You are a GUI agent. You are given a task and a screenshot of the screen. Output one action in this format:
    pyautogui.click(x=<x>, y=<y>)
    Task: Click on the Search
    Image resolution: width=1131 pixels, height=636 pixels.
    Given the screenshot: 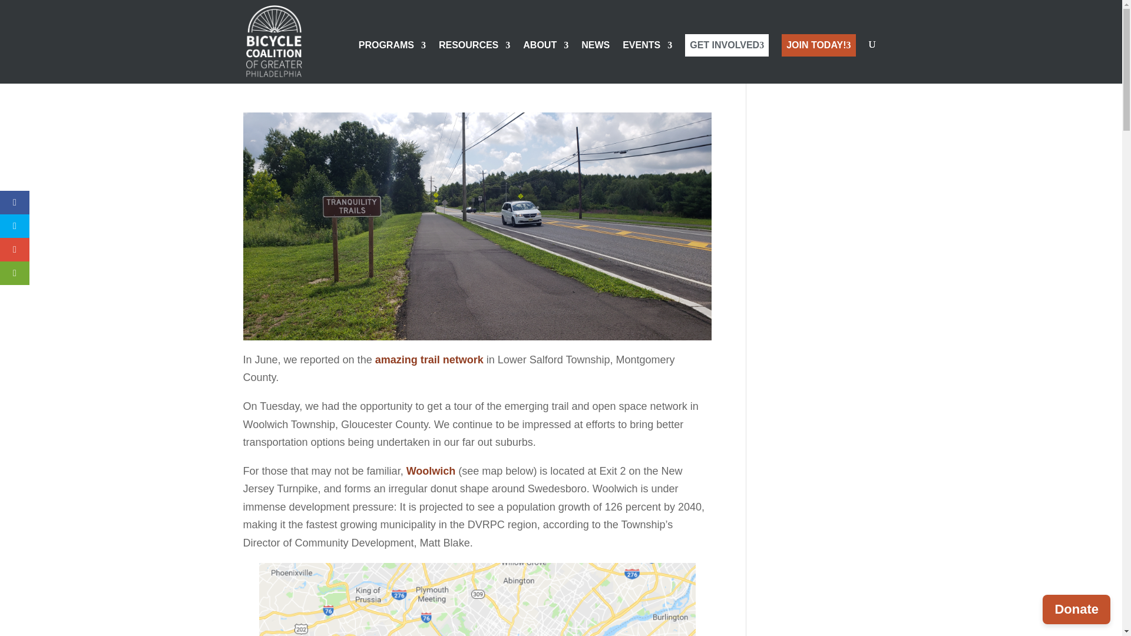 What is the action you would take?
    pyautogui.click(x=860, y=66)
    